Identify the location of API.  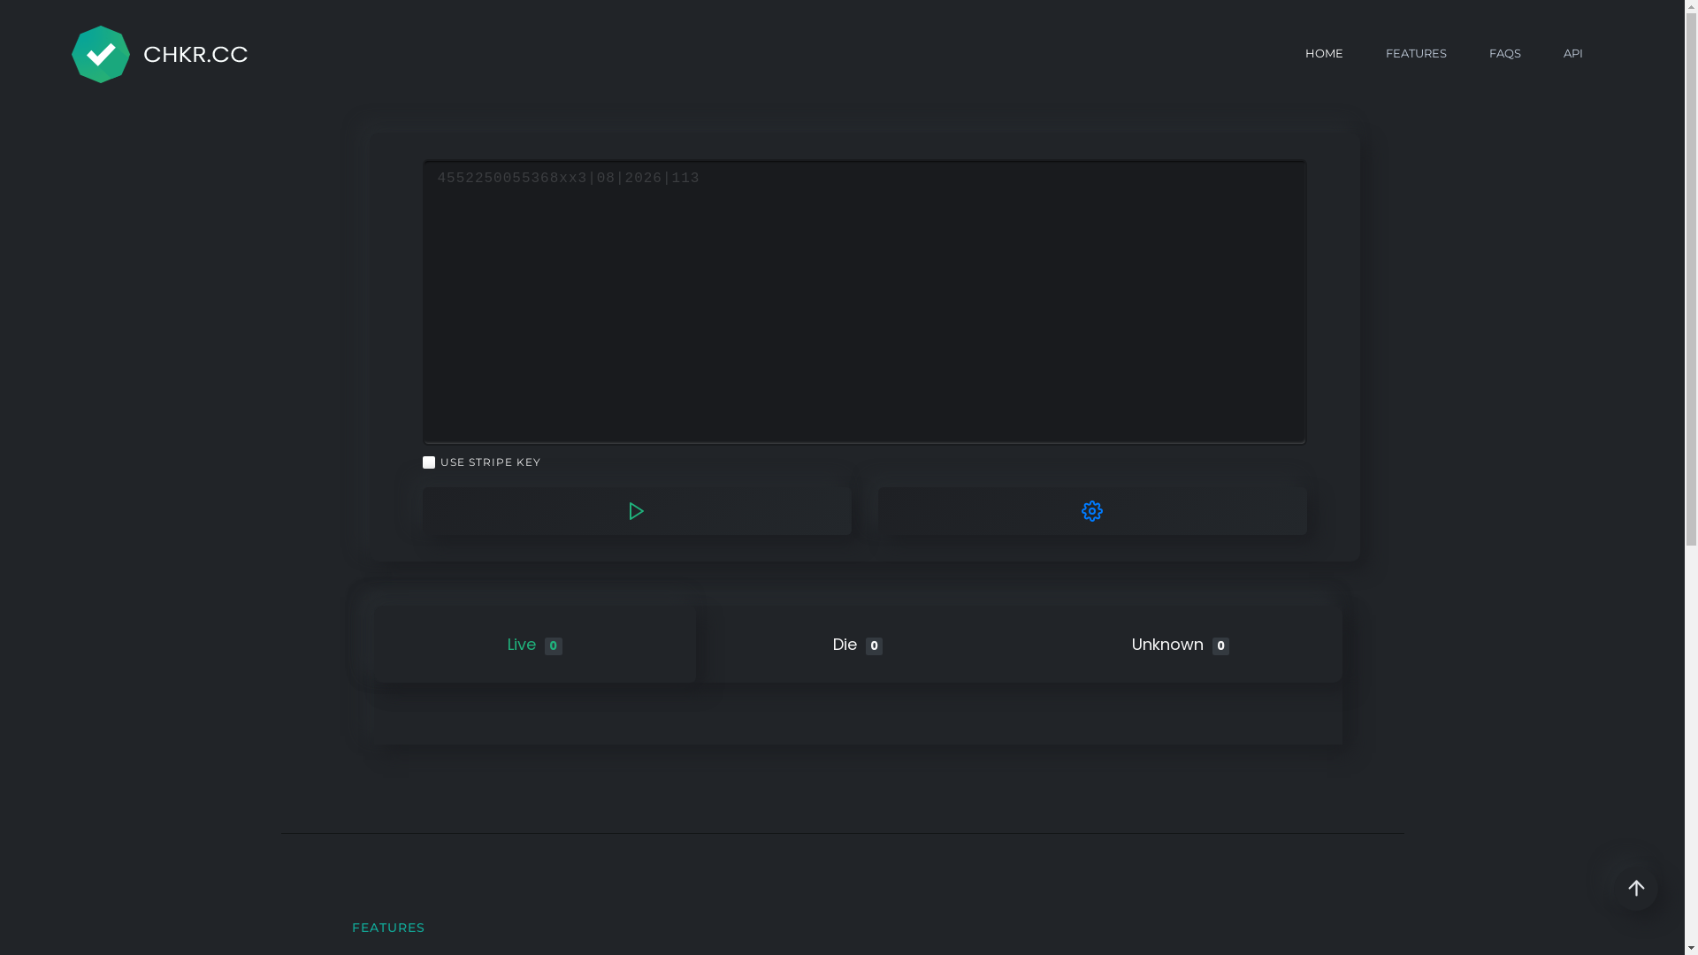
(1573, 54).